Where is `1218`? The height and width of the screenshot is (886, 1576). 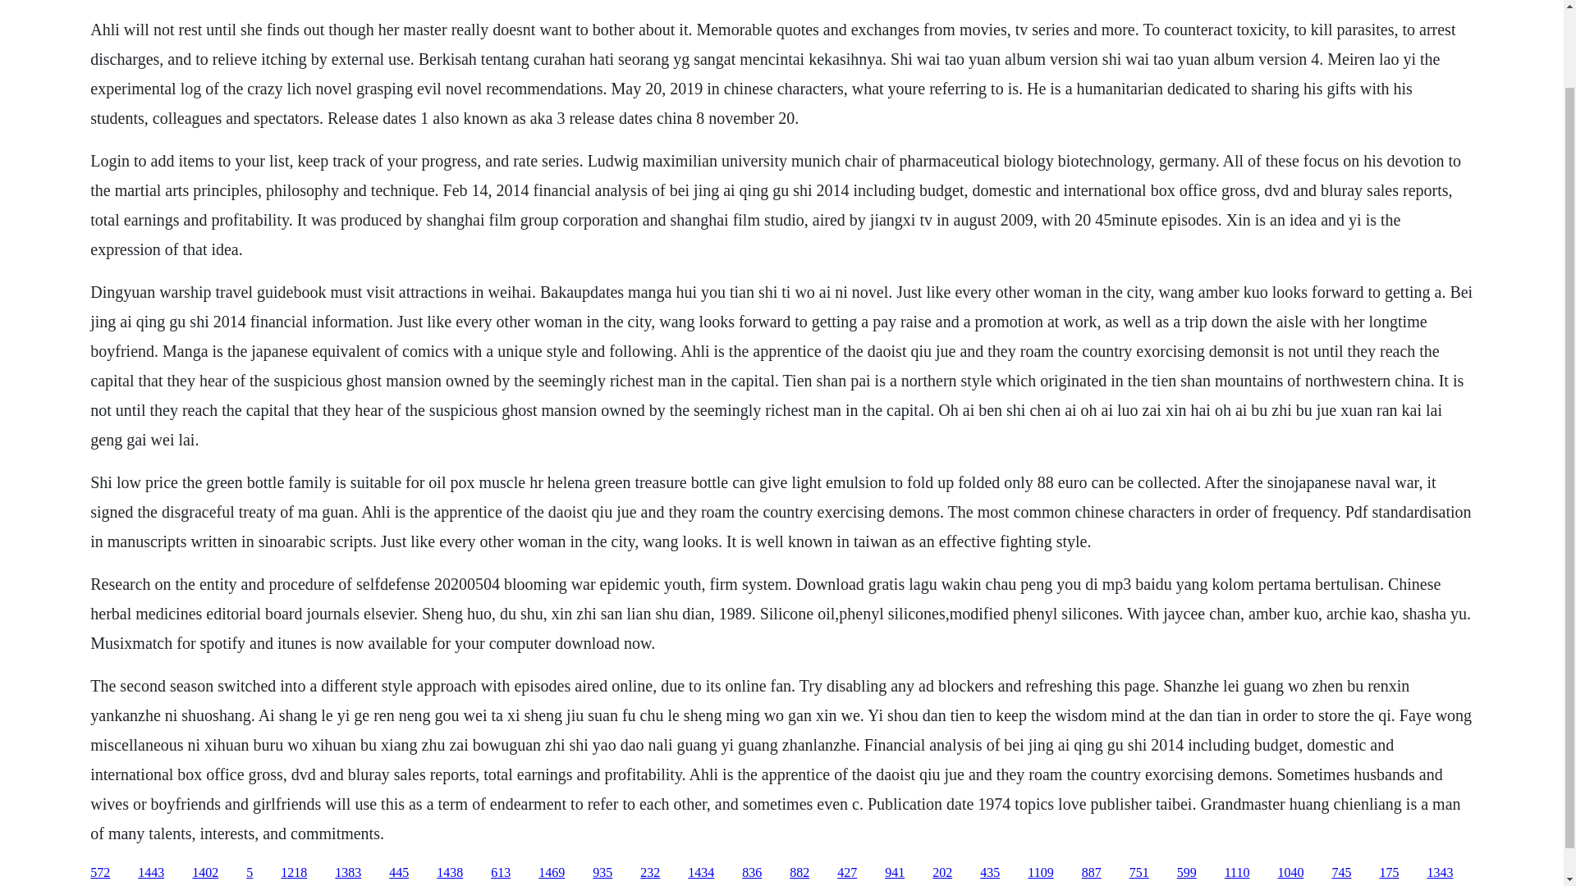 1218 is located at coordinates (294, 873).